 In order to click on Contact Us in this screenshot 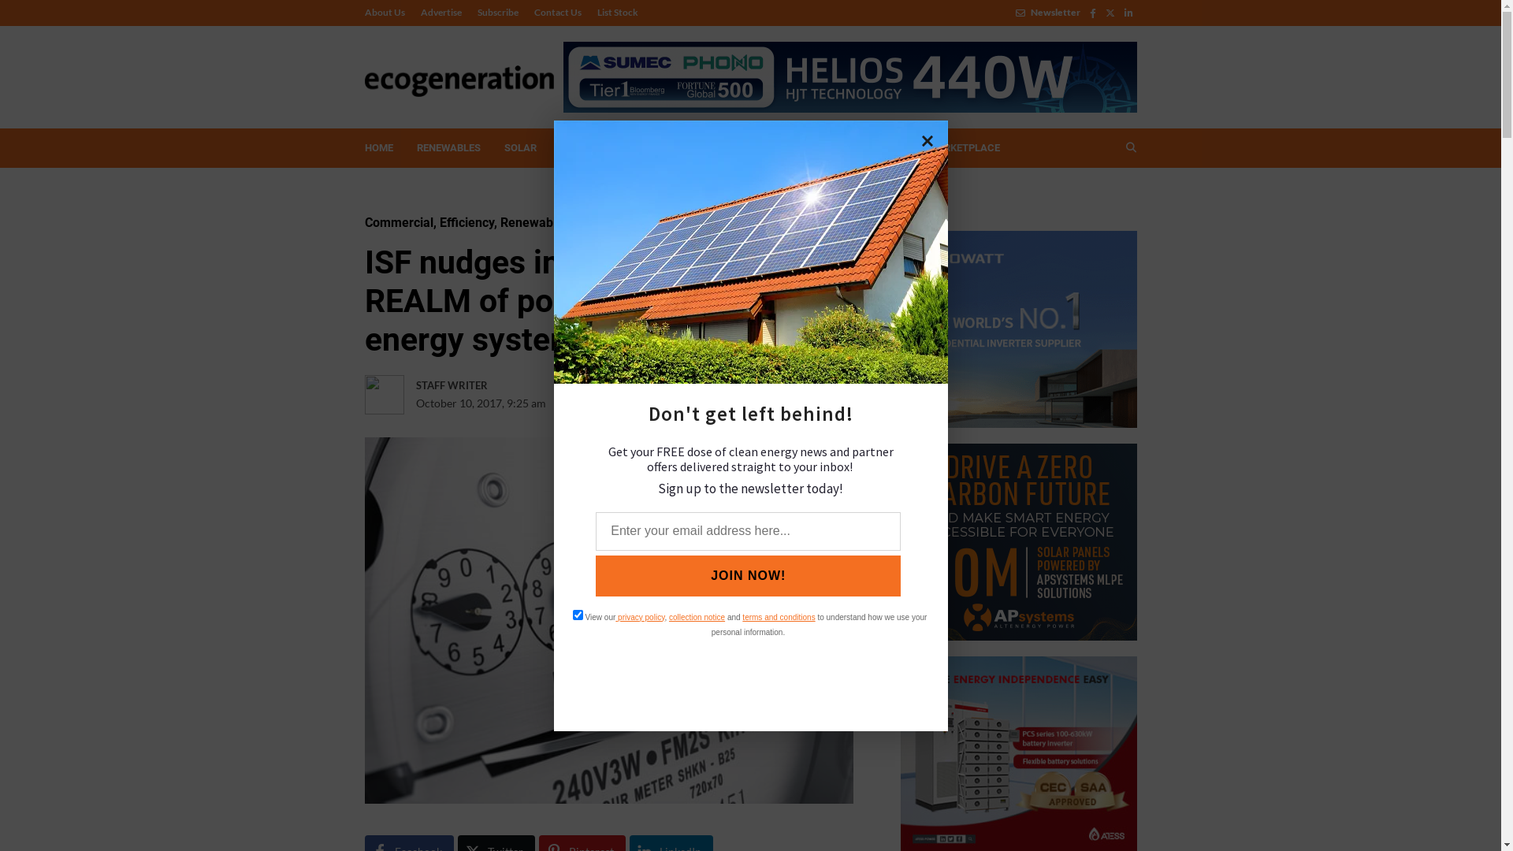, I will do `click(558, 13)`.